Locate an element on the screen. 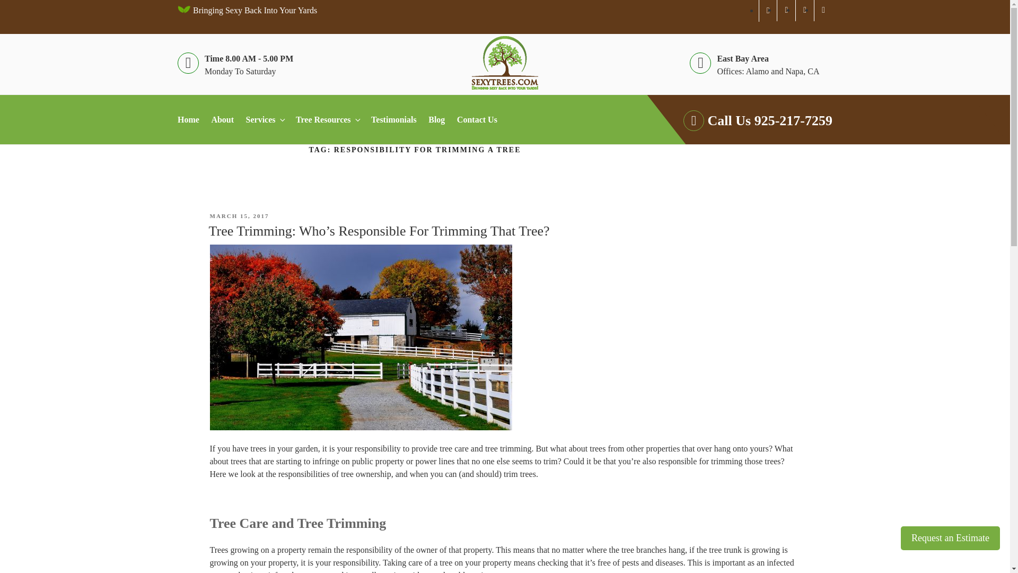 The image size is (1018, 573). Call Us 925-217-7259 is located at coordinates (744, 121).